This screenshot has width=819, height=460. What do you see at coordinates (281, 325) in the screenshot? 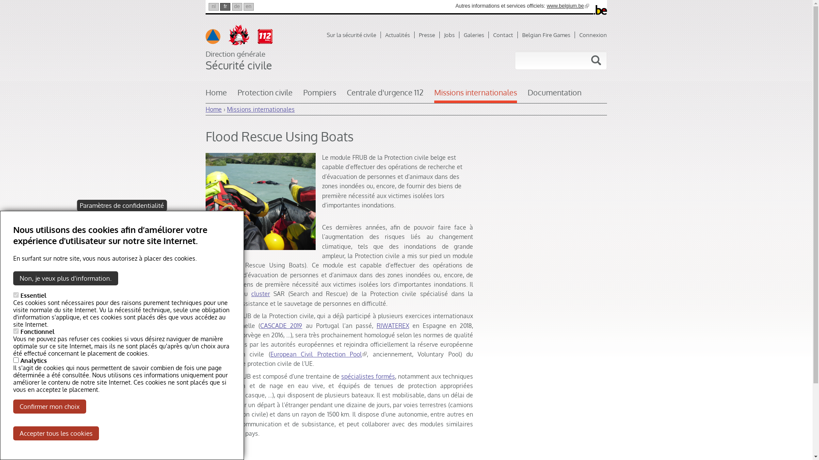
I see `CASCADE 2019` at bounding box center [281, 325].